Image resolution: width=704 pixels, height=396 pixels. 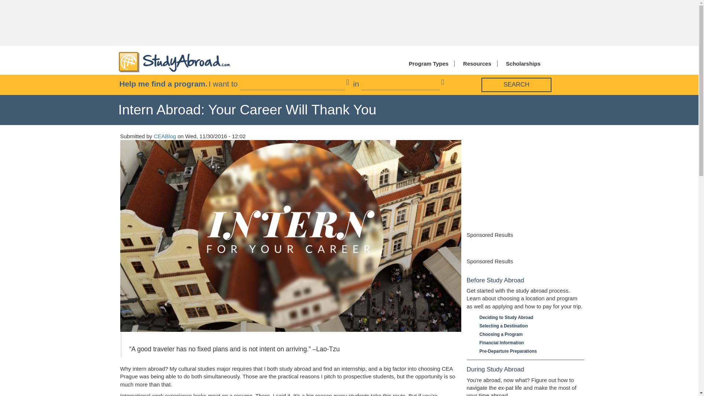 What do you see at coordinates (528, 334) in the screenshot?
I see `Choosing a Program` at bounding box center [528, 334].